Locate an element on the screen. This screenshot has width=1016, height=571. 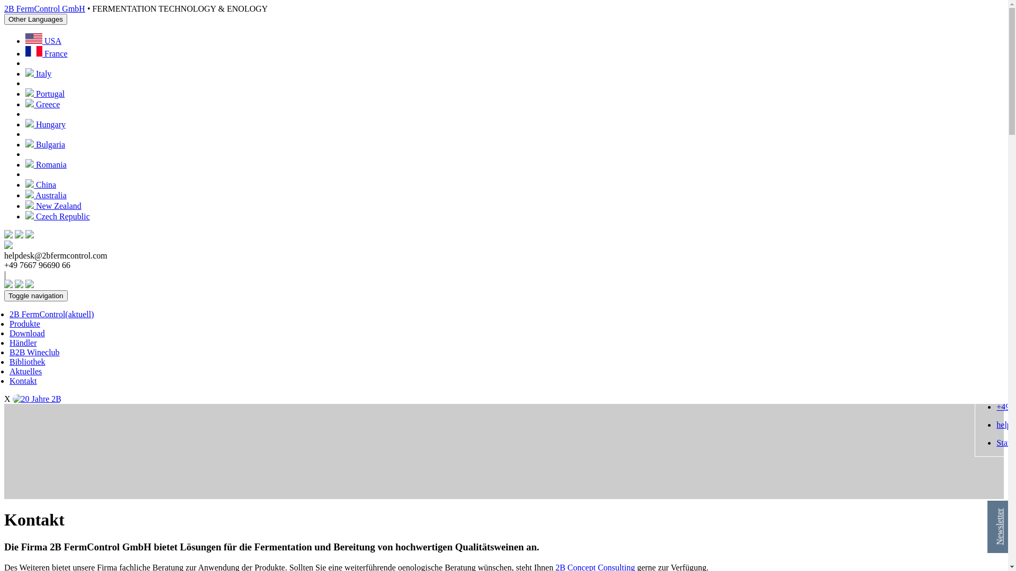
helpdesk@2bfermcontrol.com is located at coordinates (504, 256).